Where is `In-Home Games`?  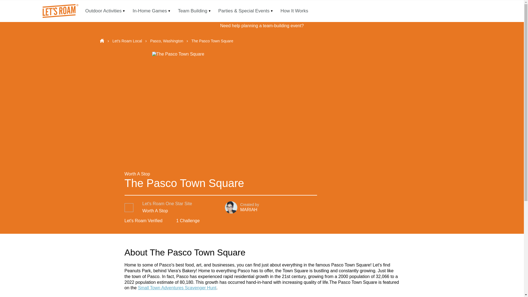 In-Home Games is located at coordinates (150, 11).